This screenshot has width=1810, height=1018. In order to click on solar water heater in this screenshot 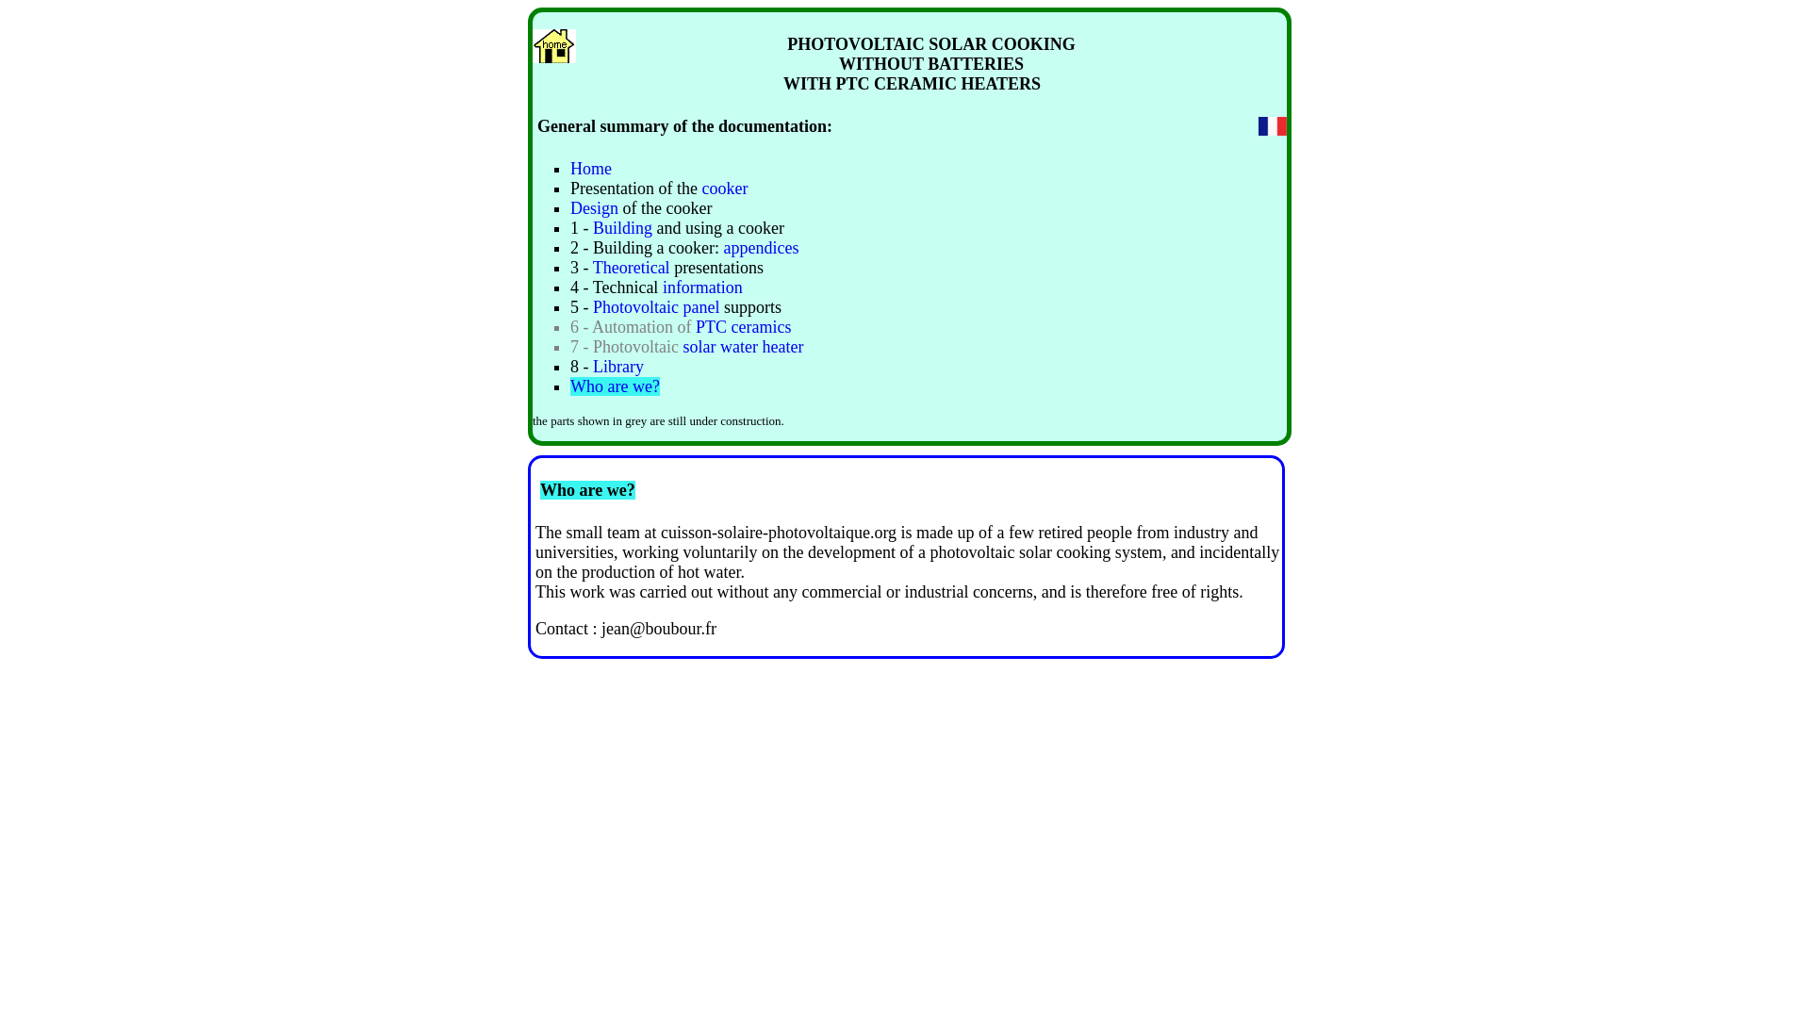, I will do `click(743, 347)`.